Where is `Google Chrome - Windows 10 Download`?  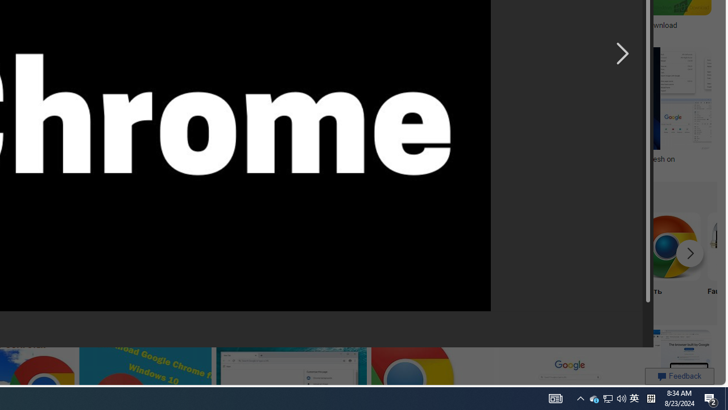 Google Chrome - Windows 10 Download is located at coordinates (611, 25).